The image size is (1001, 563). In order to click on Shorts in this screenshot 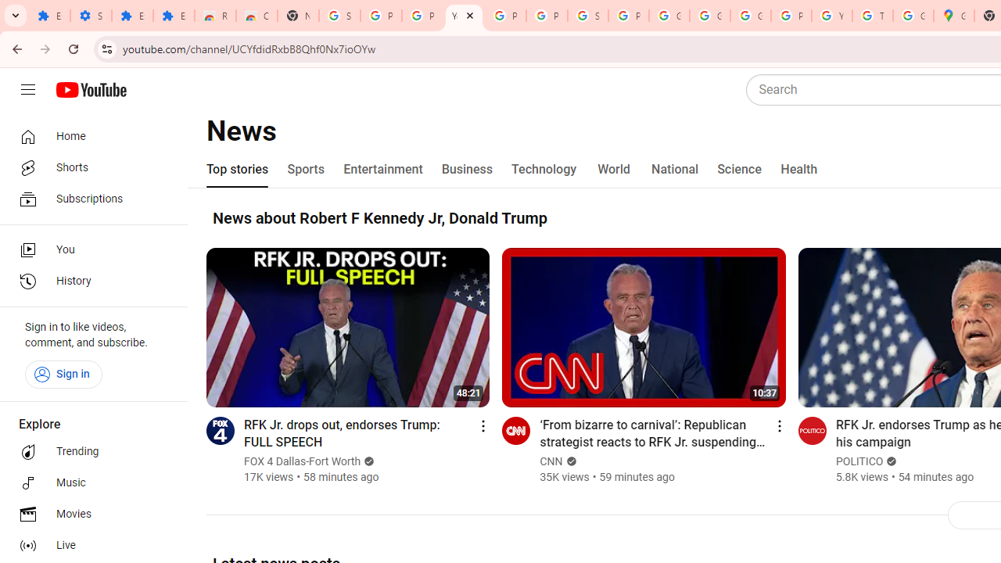, I will do `click(89, 167)`.